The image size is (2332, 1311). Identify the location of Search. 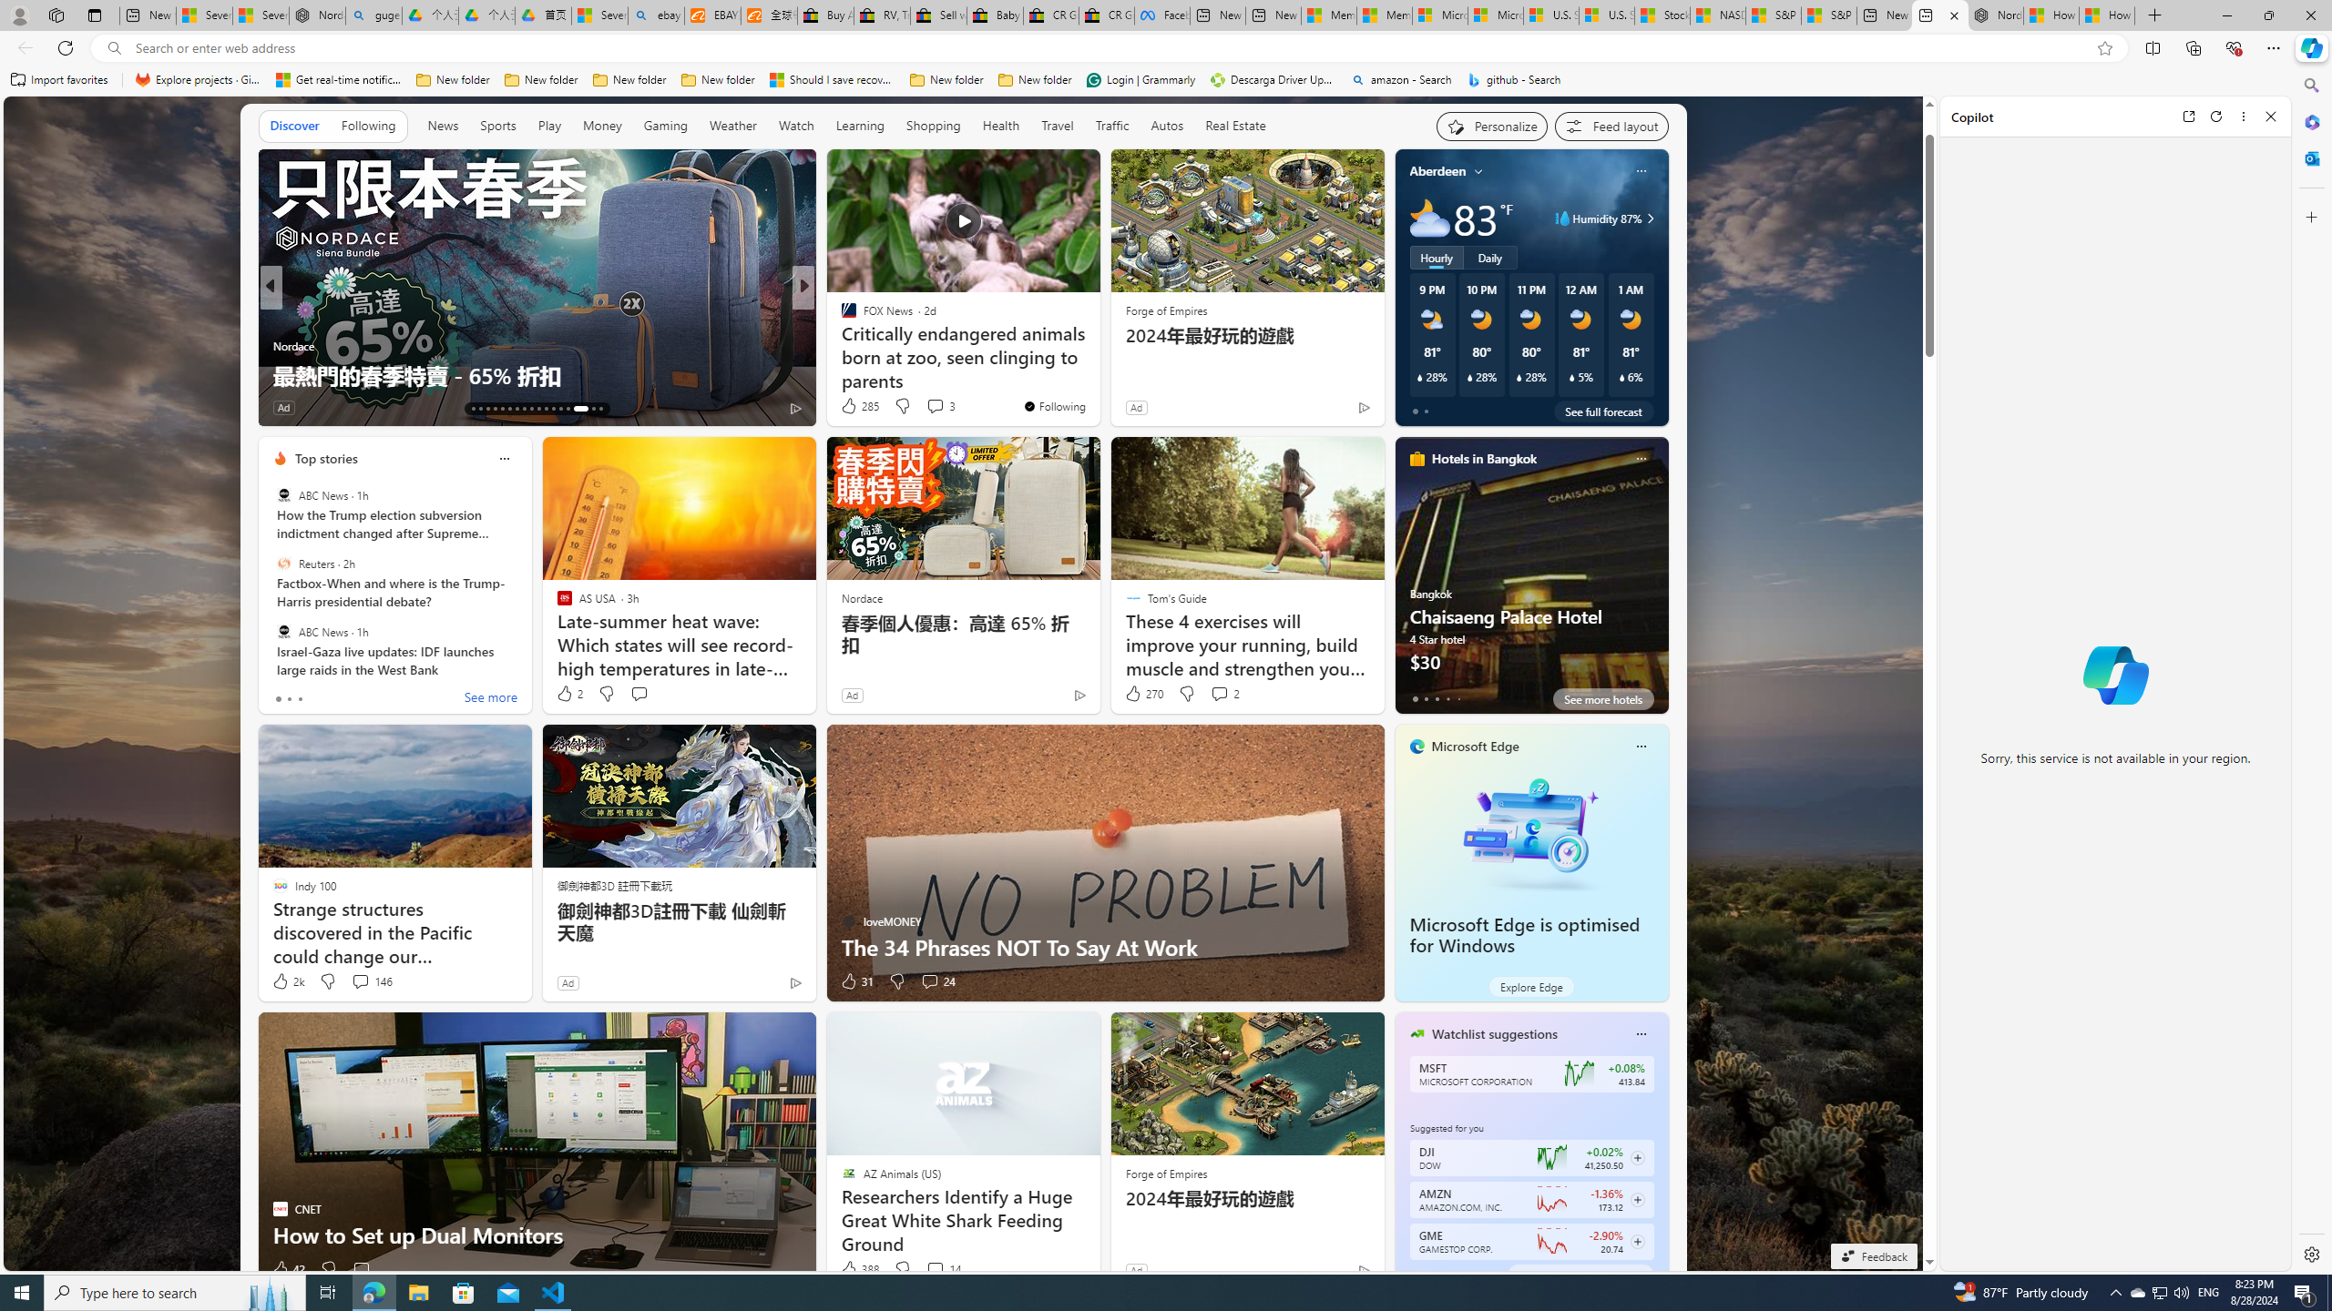
(2310, 86).